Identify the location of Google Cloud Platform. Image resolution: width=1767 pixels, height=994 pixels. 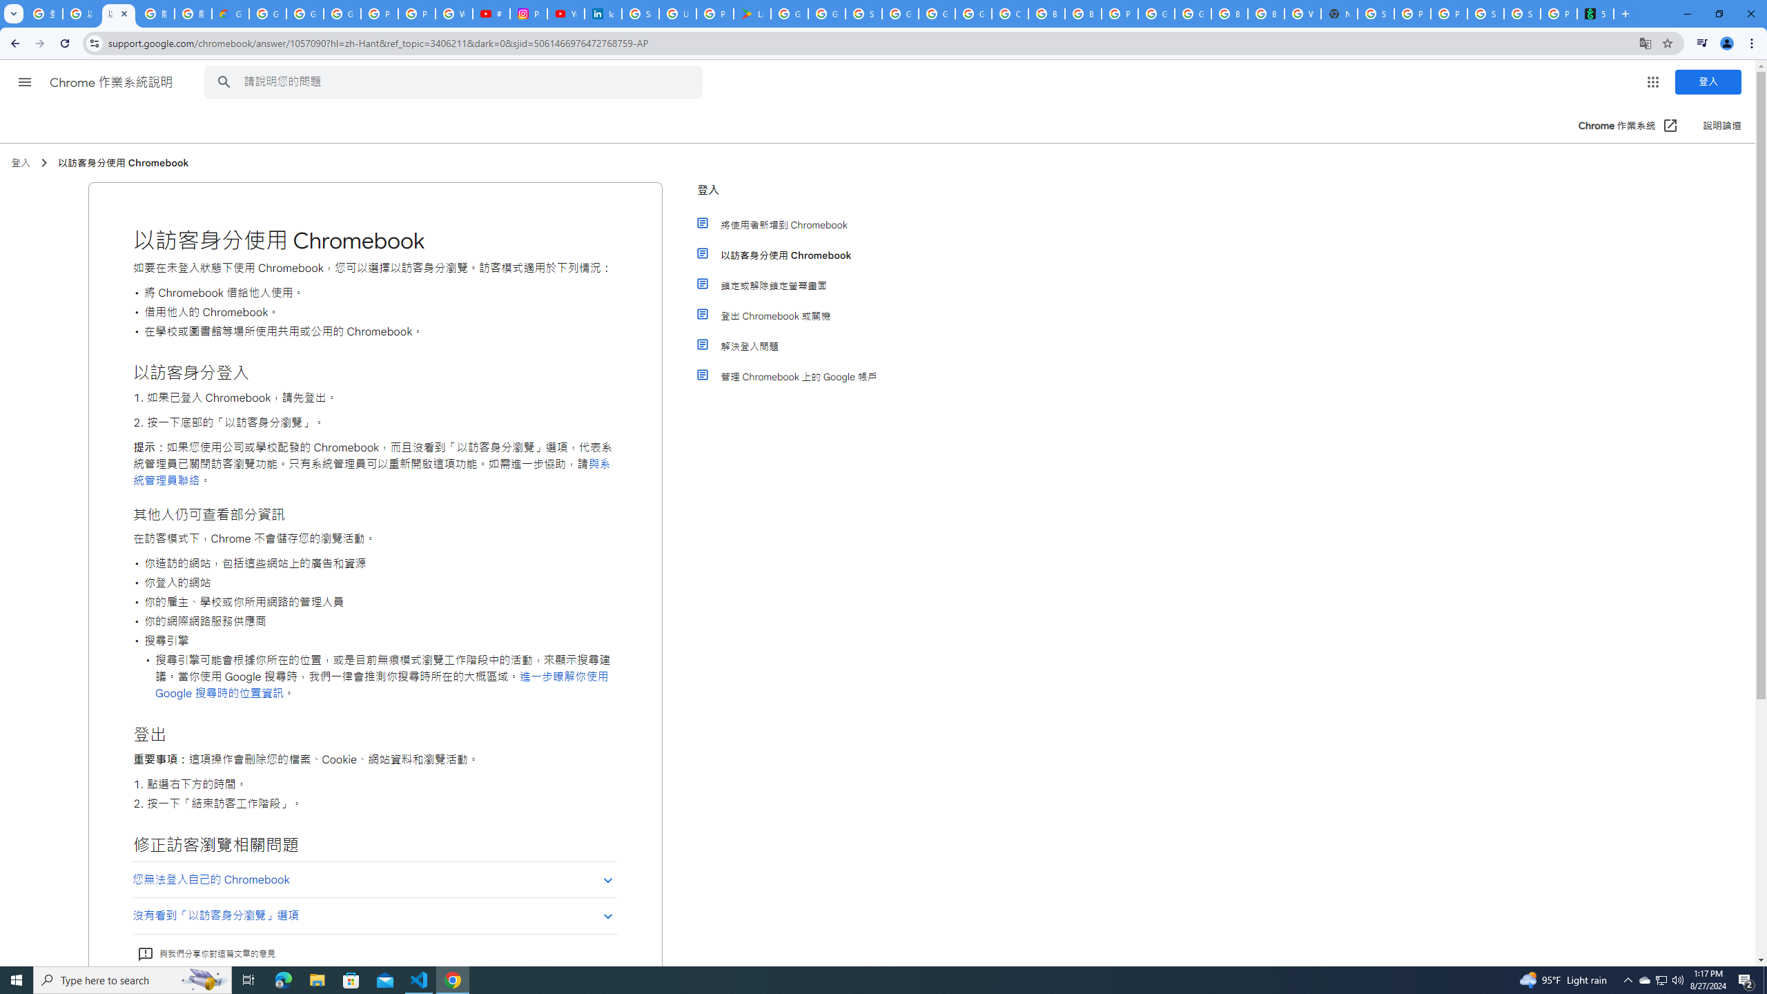
(1156, 14).